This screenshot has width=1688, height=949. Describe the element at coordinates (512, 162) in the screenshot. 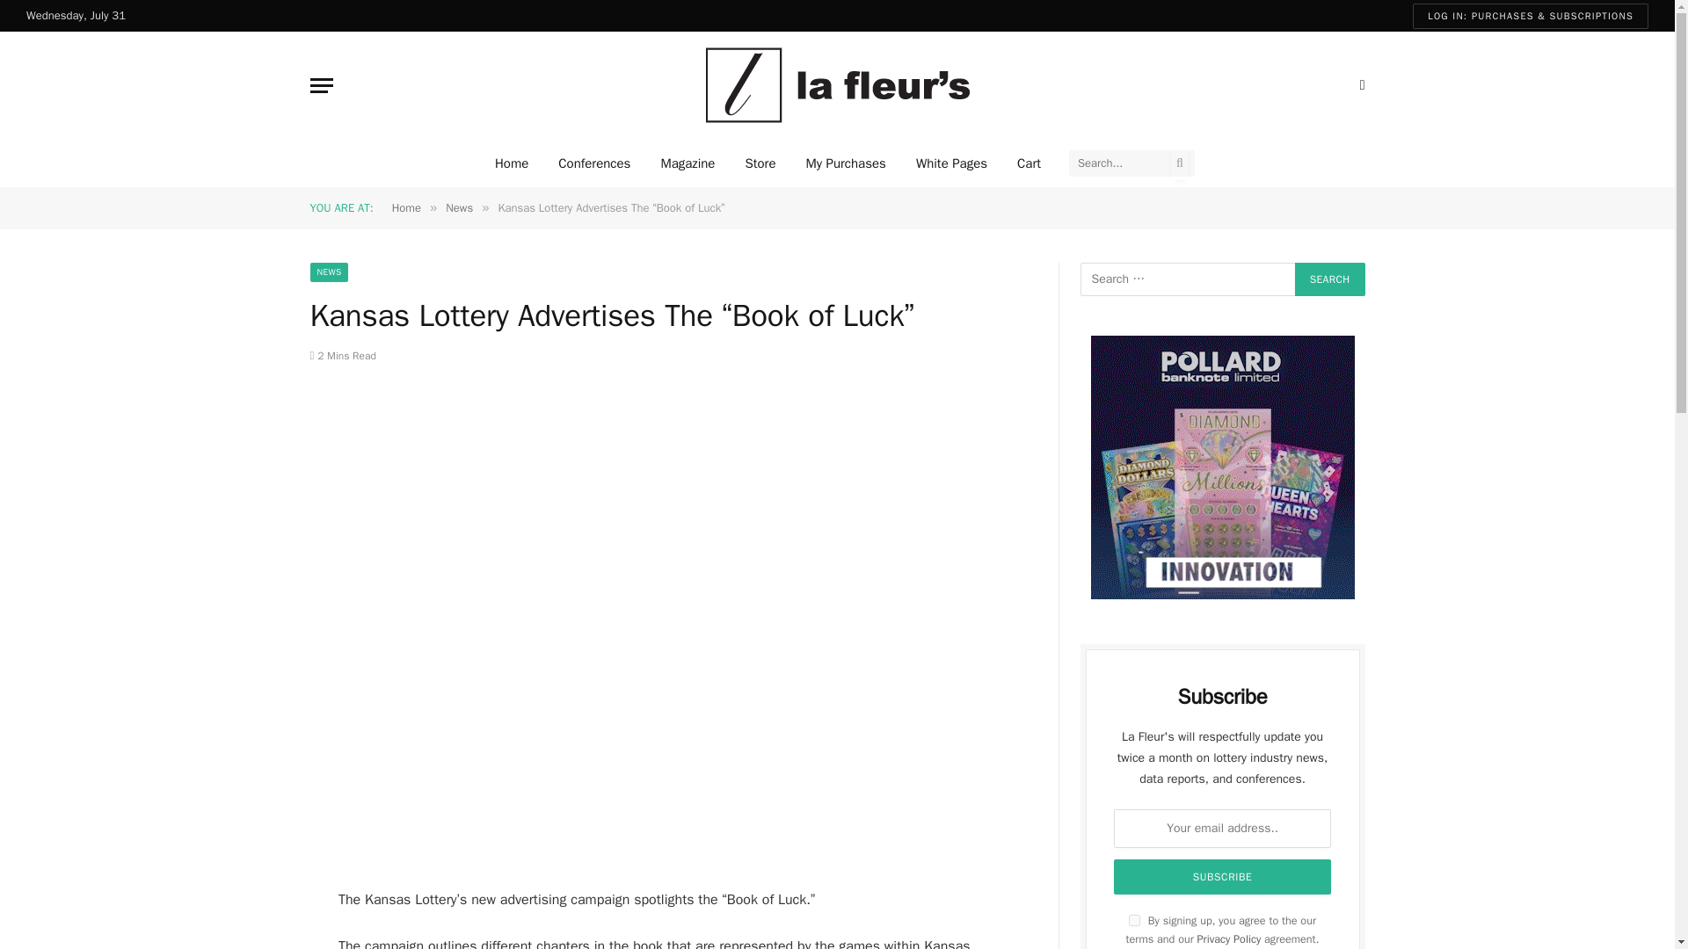

I see `Home` at that location.